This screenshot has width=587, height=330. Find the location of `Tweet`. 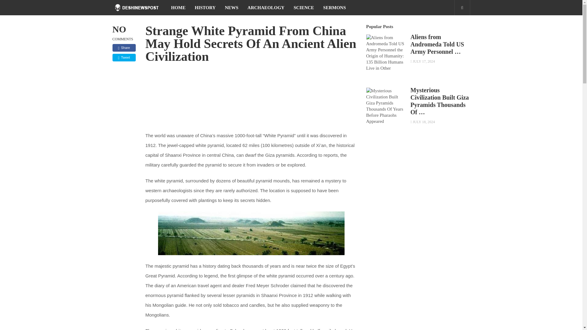

Tweet is located at coordinates (124, 57).